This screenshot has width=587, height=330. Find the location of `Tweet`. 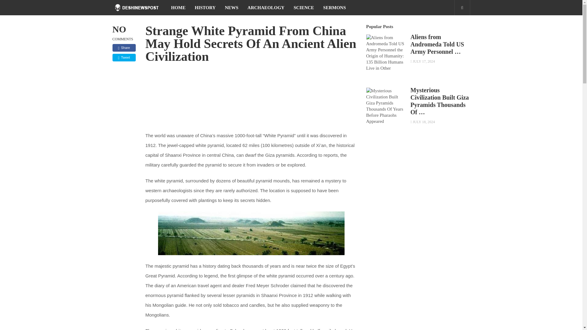

Tweet is located at coordinates (124, 57).